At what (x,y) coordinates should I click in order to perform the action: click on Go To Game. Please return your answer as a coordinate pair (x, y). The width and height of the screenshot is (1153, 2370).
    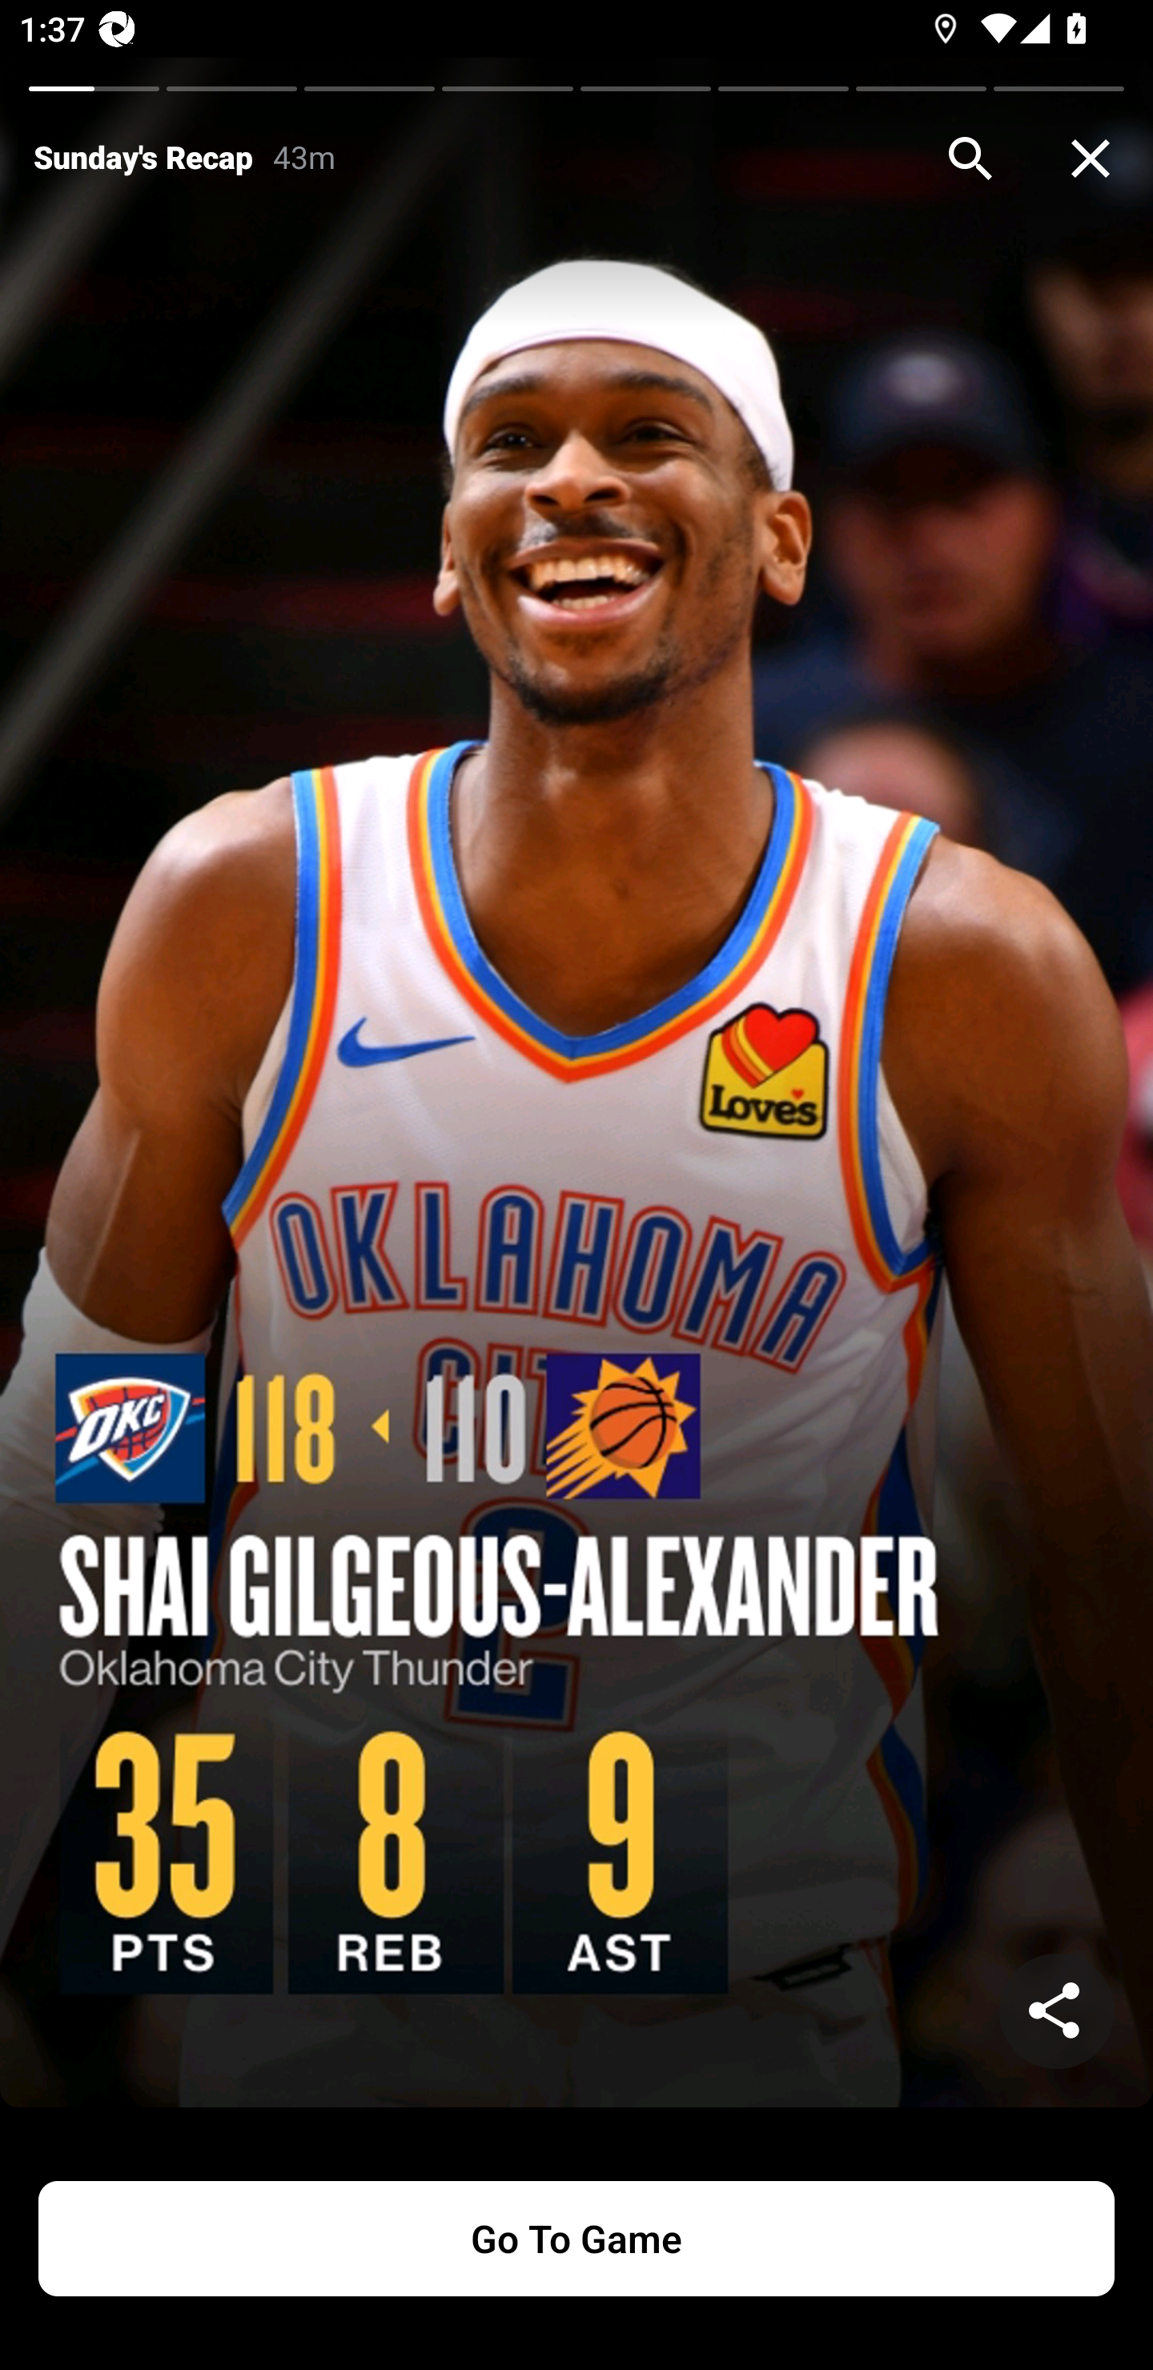
    Looking at the image, I should click on (576, 2239).